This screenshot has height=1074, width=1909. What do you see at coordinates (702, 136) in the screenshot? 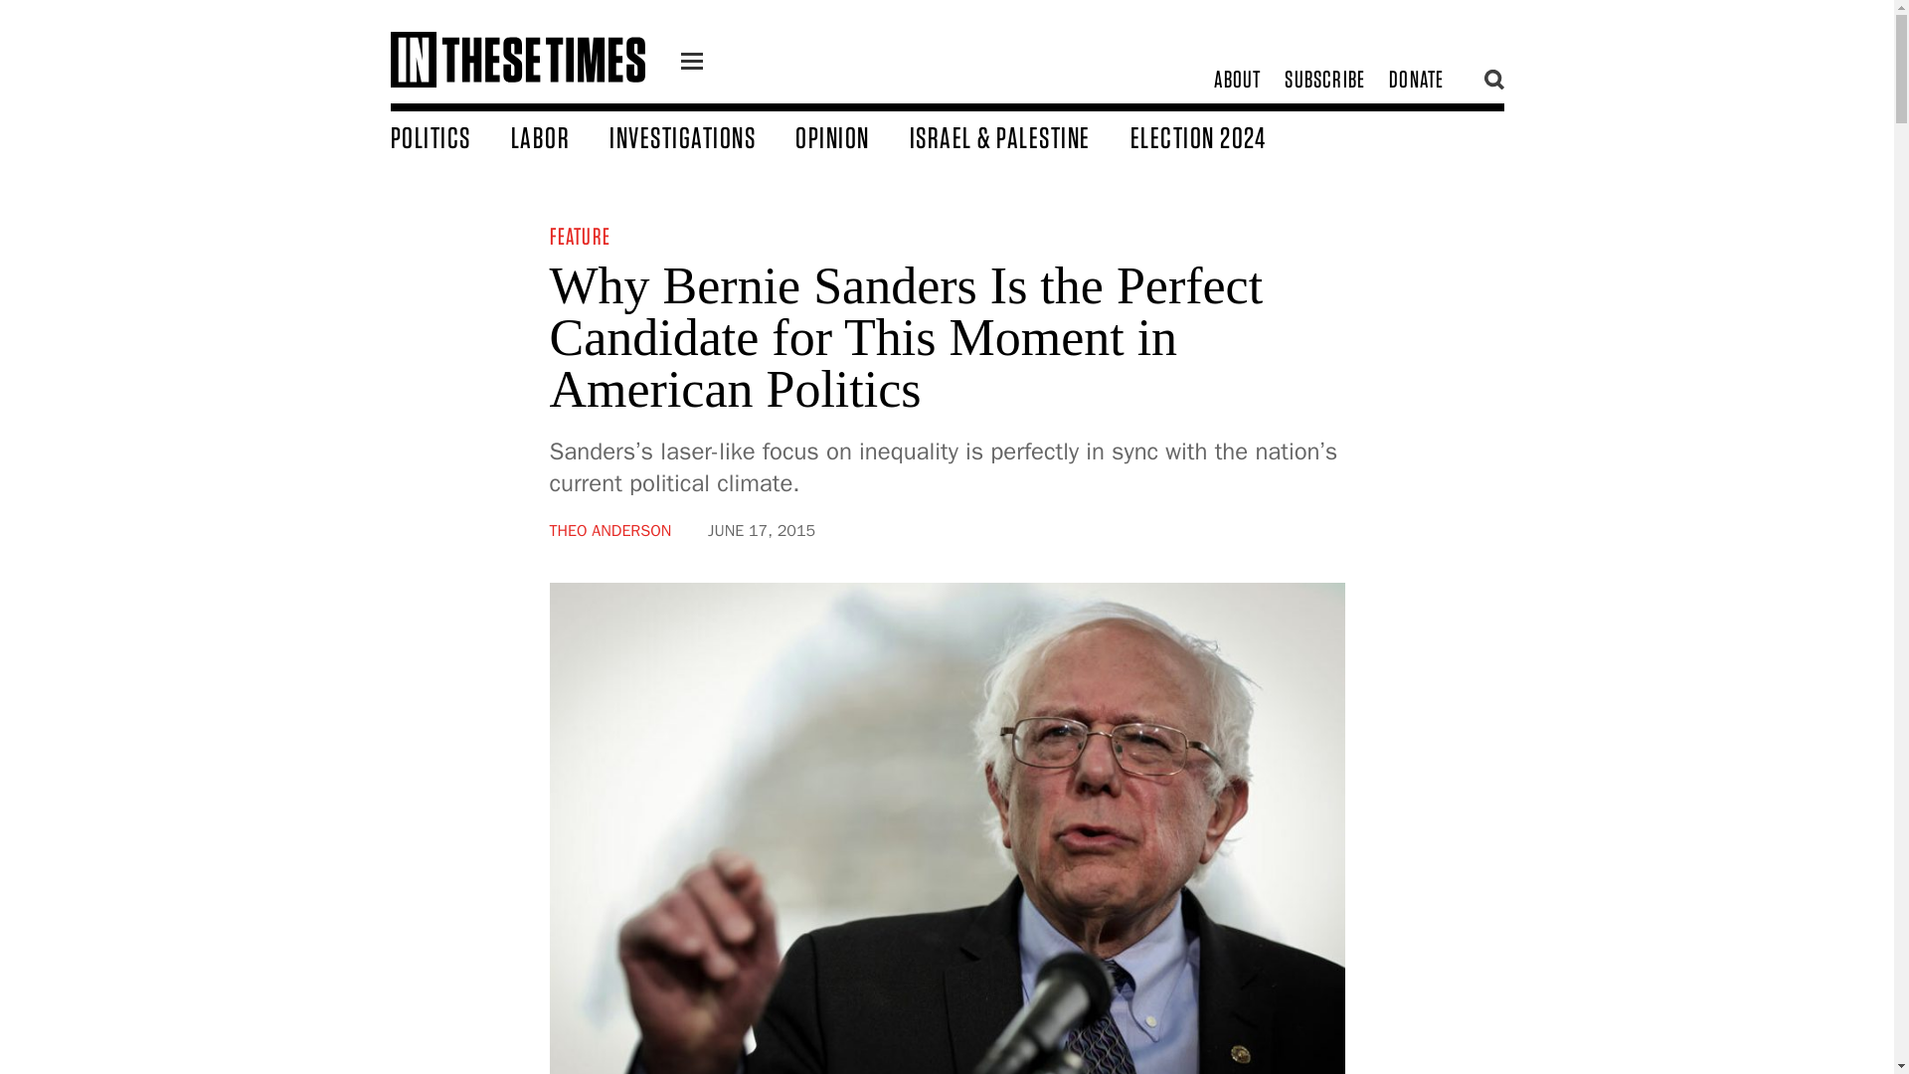
I see `INVESTIGATIONS` at bounding box center [702, 136].